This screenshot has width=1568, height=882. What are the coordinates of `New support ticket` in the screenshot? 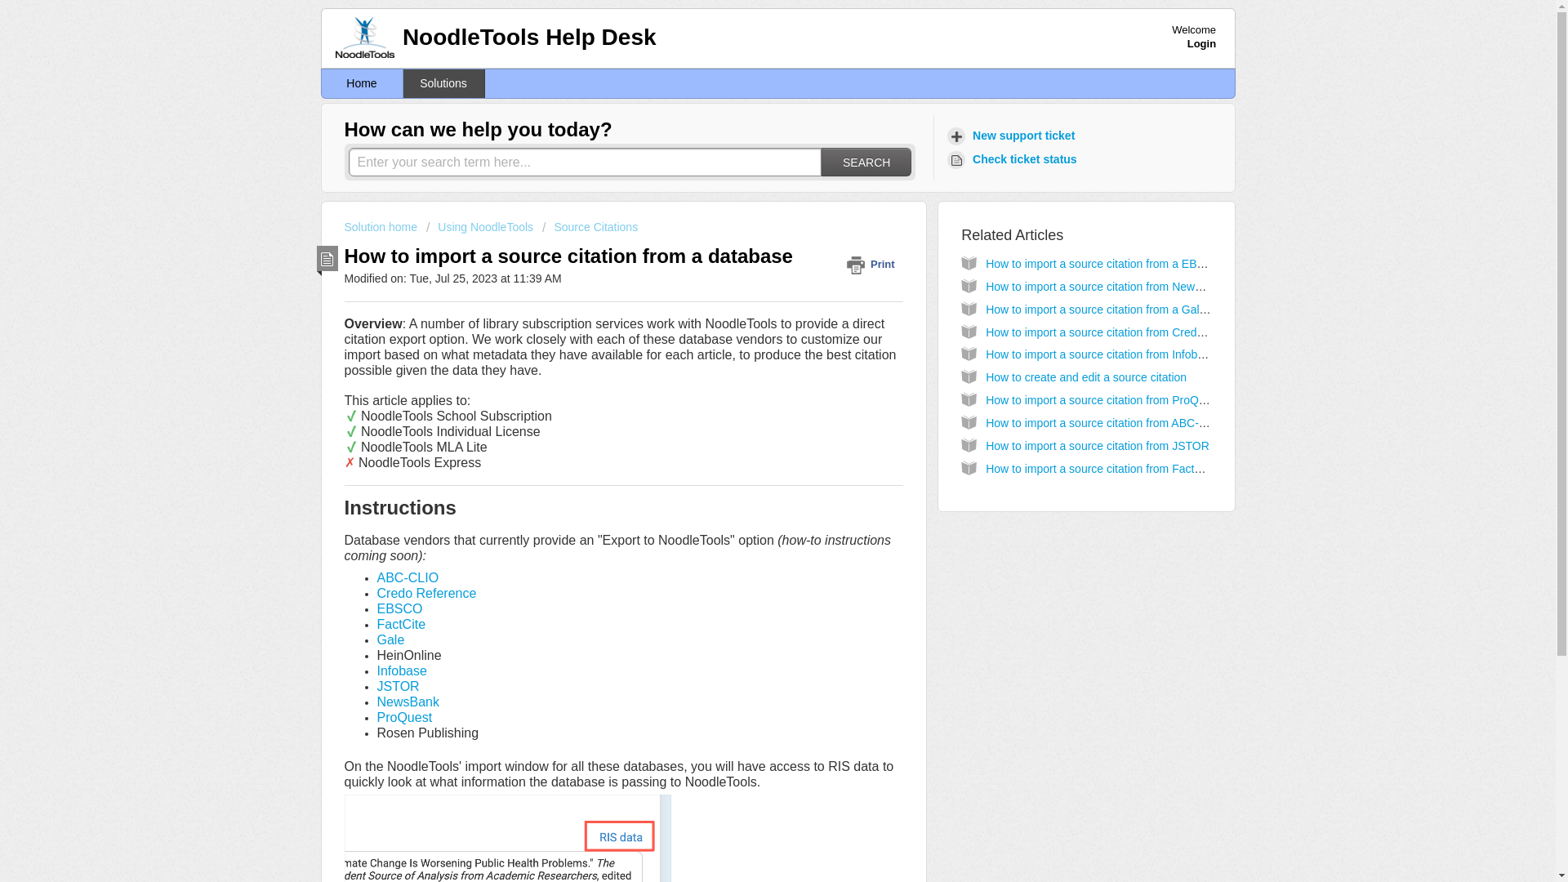 It's located at (1013, 136).